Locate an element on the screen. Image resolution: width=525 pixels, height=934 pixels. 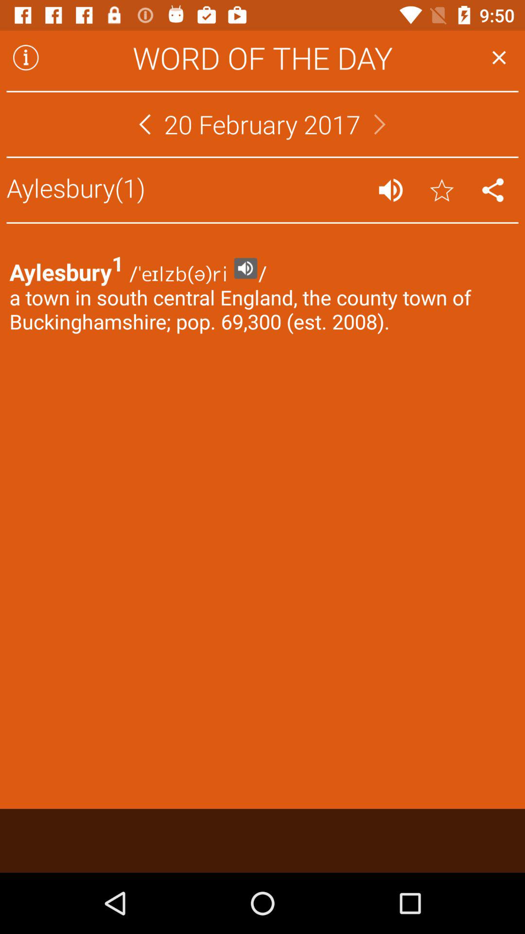
click app next to the word of the app is located at coordinates (26, 57).